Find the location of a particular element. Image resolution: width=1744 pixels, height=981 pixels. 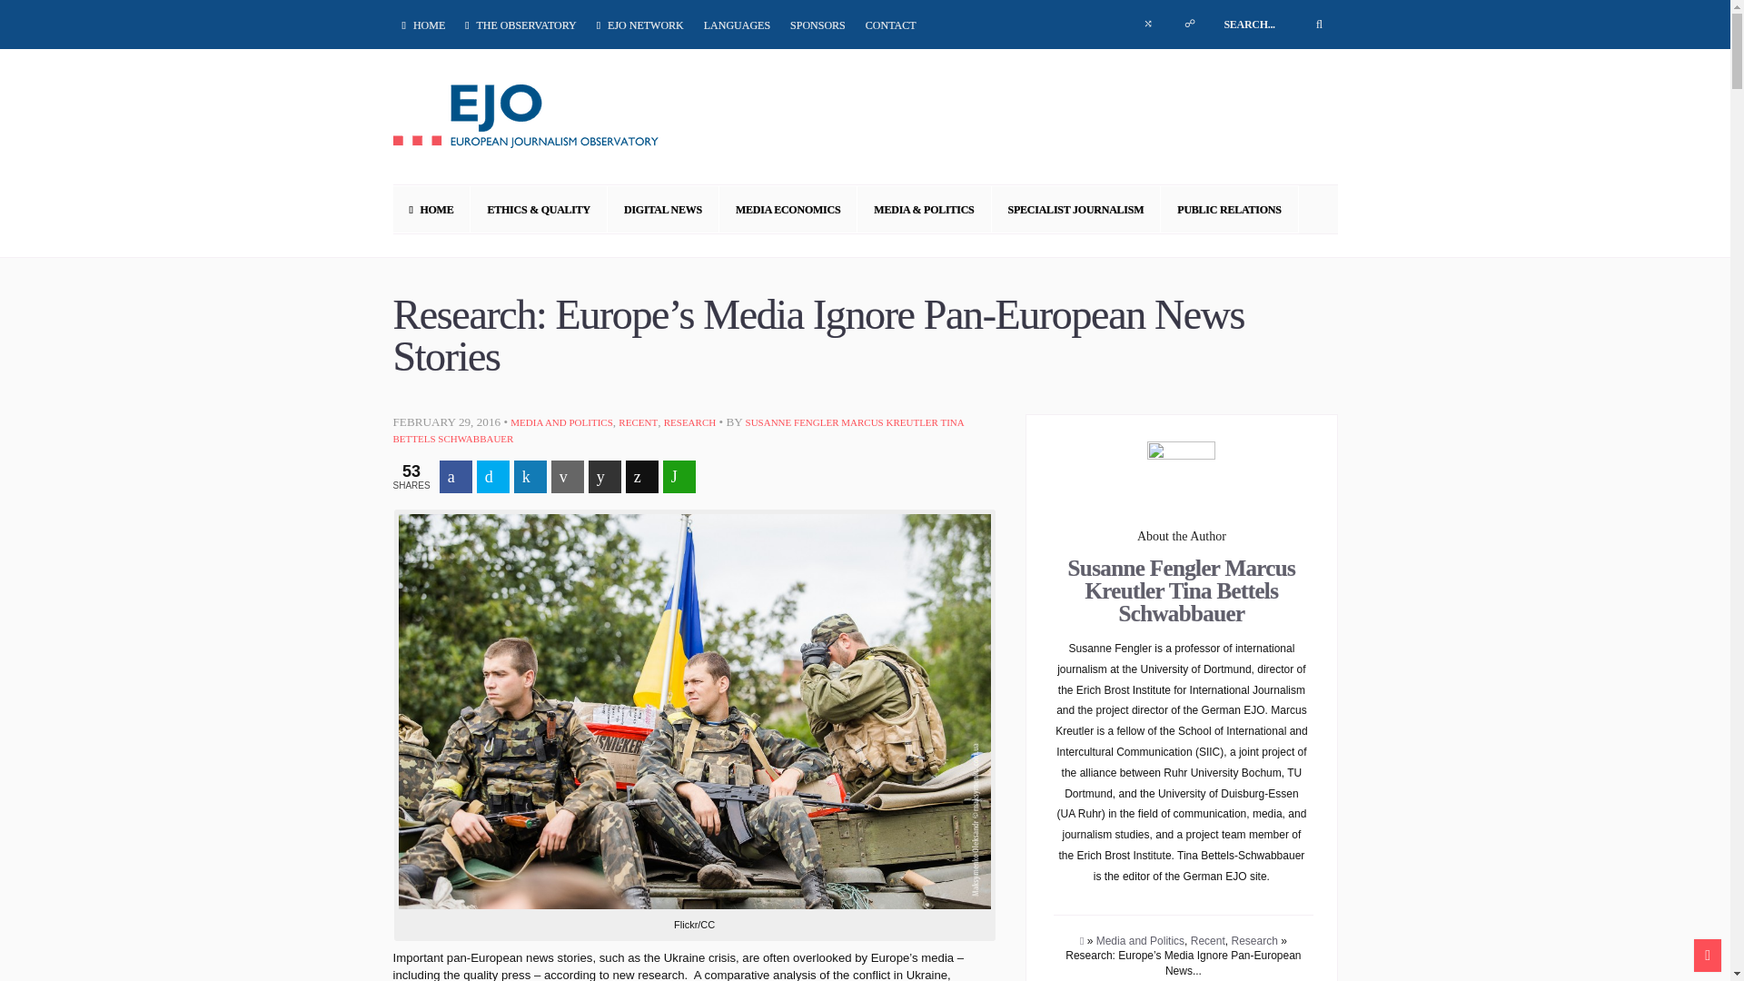

MEDIA ECONOMICS is located at coordinates (788, 209).